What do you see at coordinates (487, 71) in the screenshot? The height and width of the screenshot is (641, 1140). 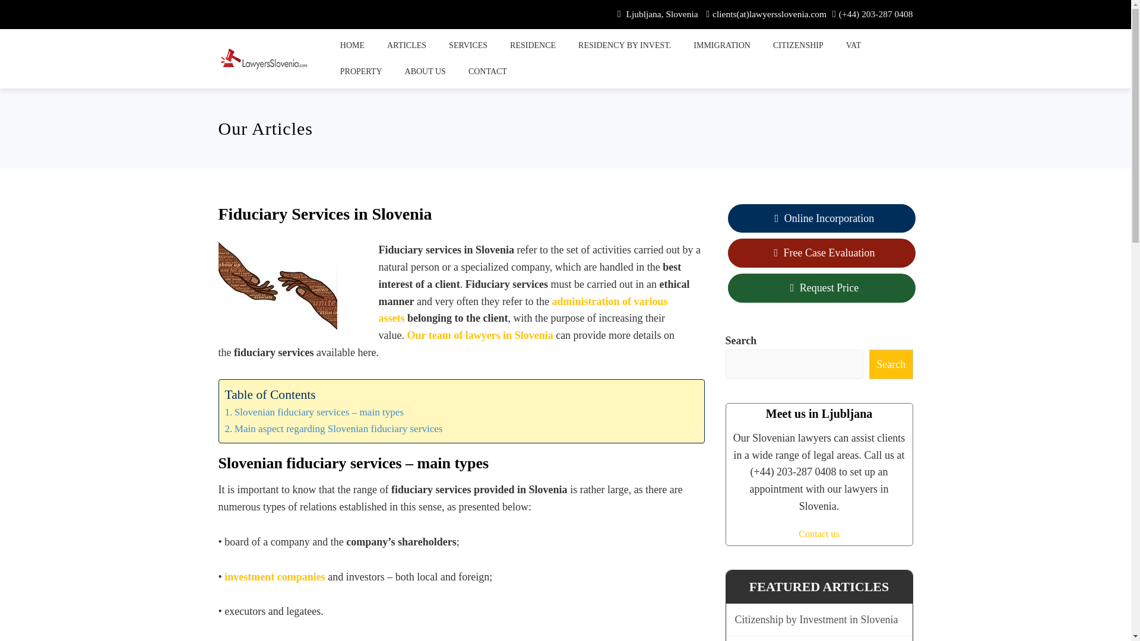 I see `CONTACT` at bounding box center [487, 71].